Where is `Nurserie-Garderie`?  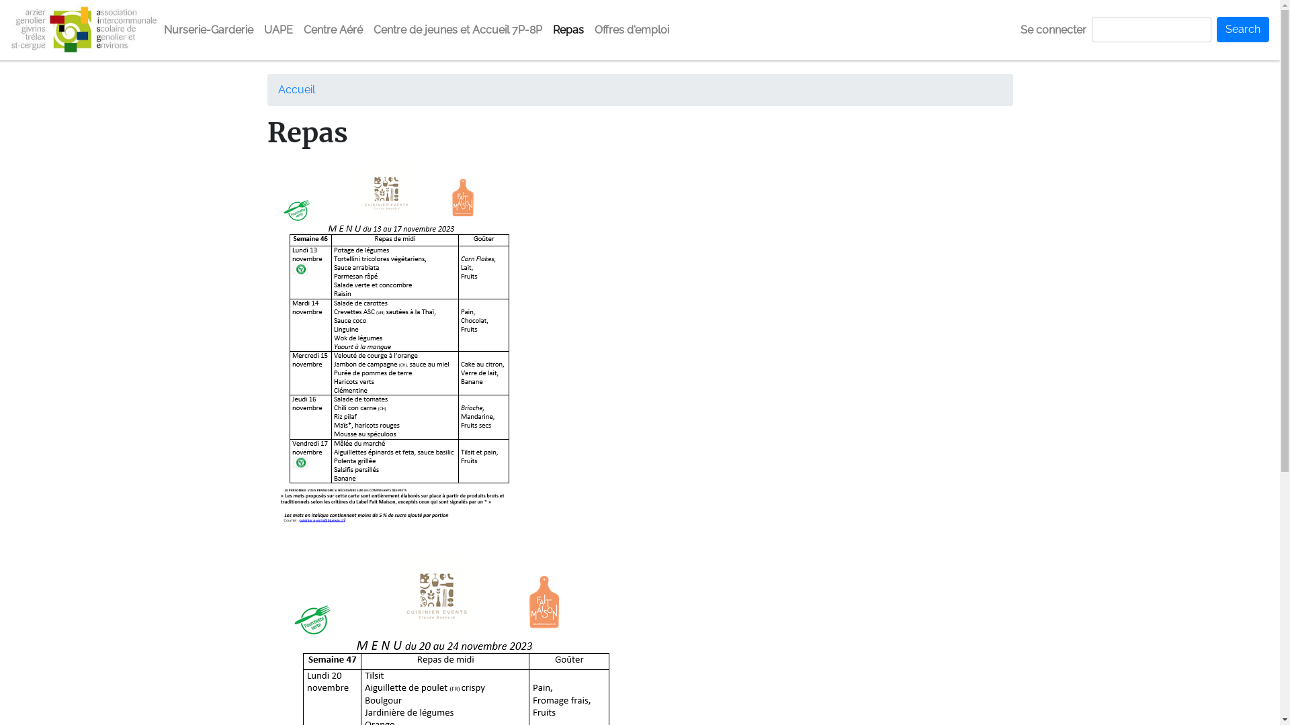 Nurserie-Garderie is located at coordinates (208, 30).